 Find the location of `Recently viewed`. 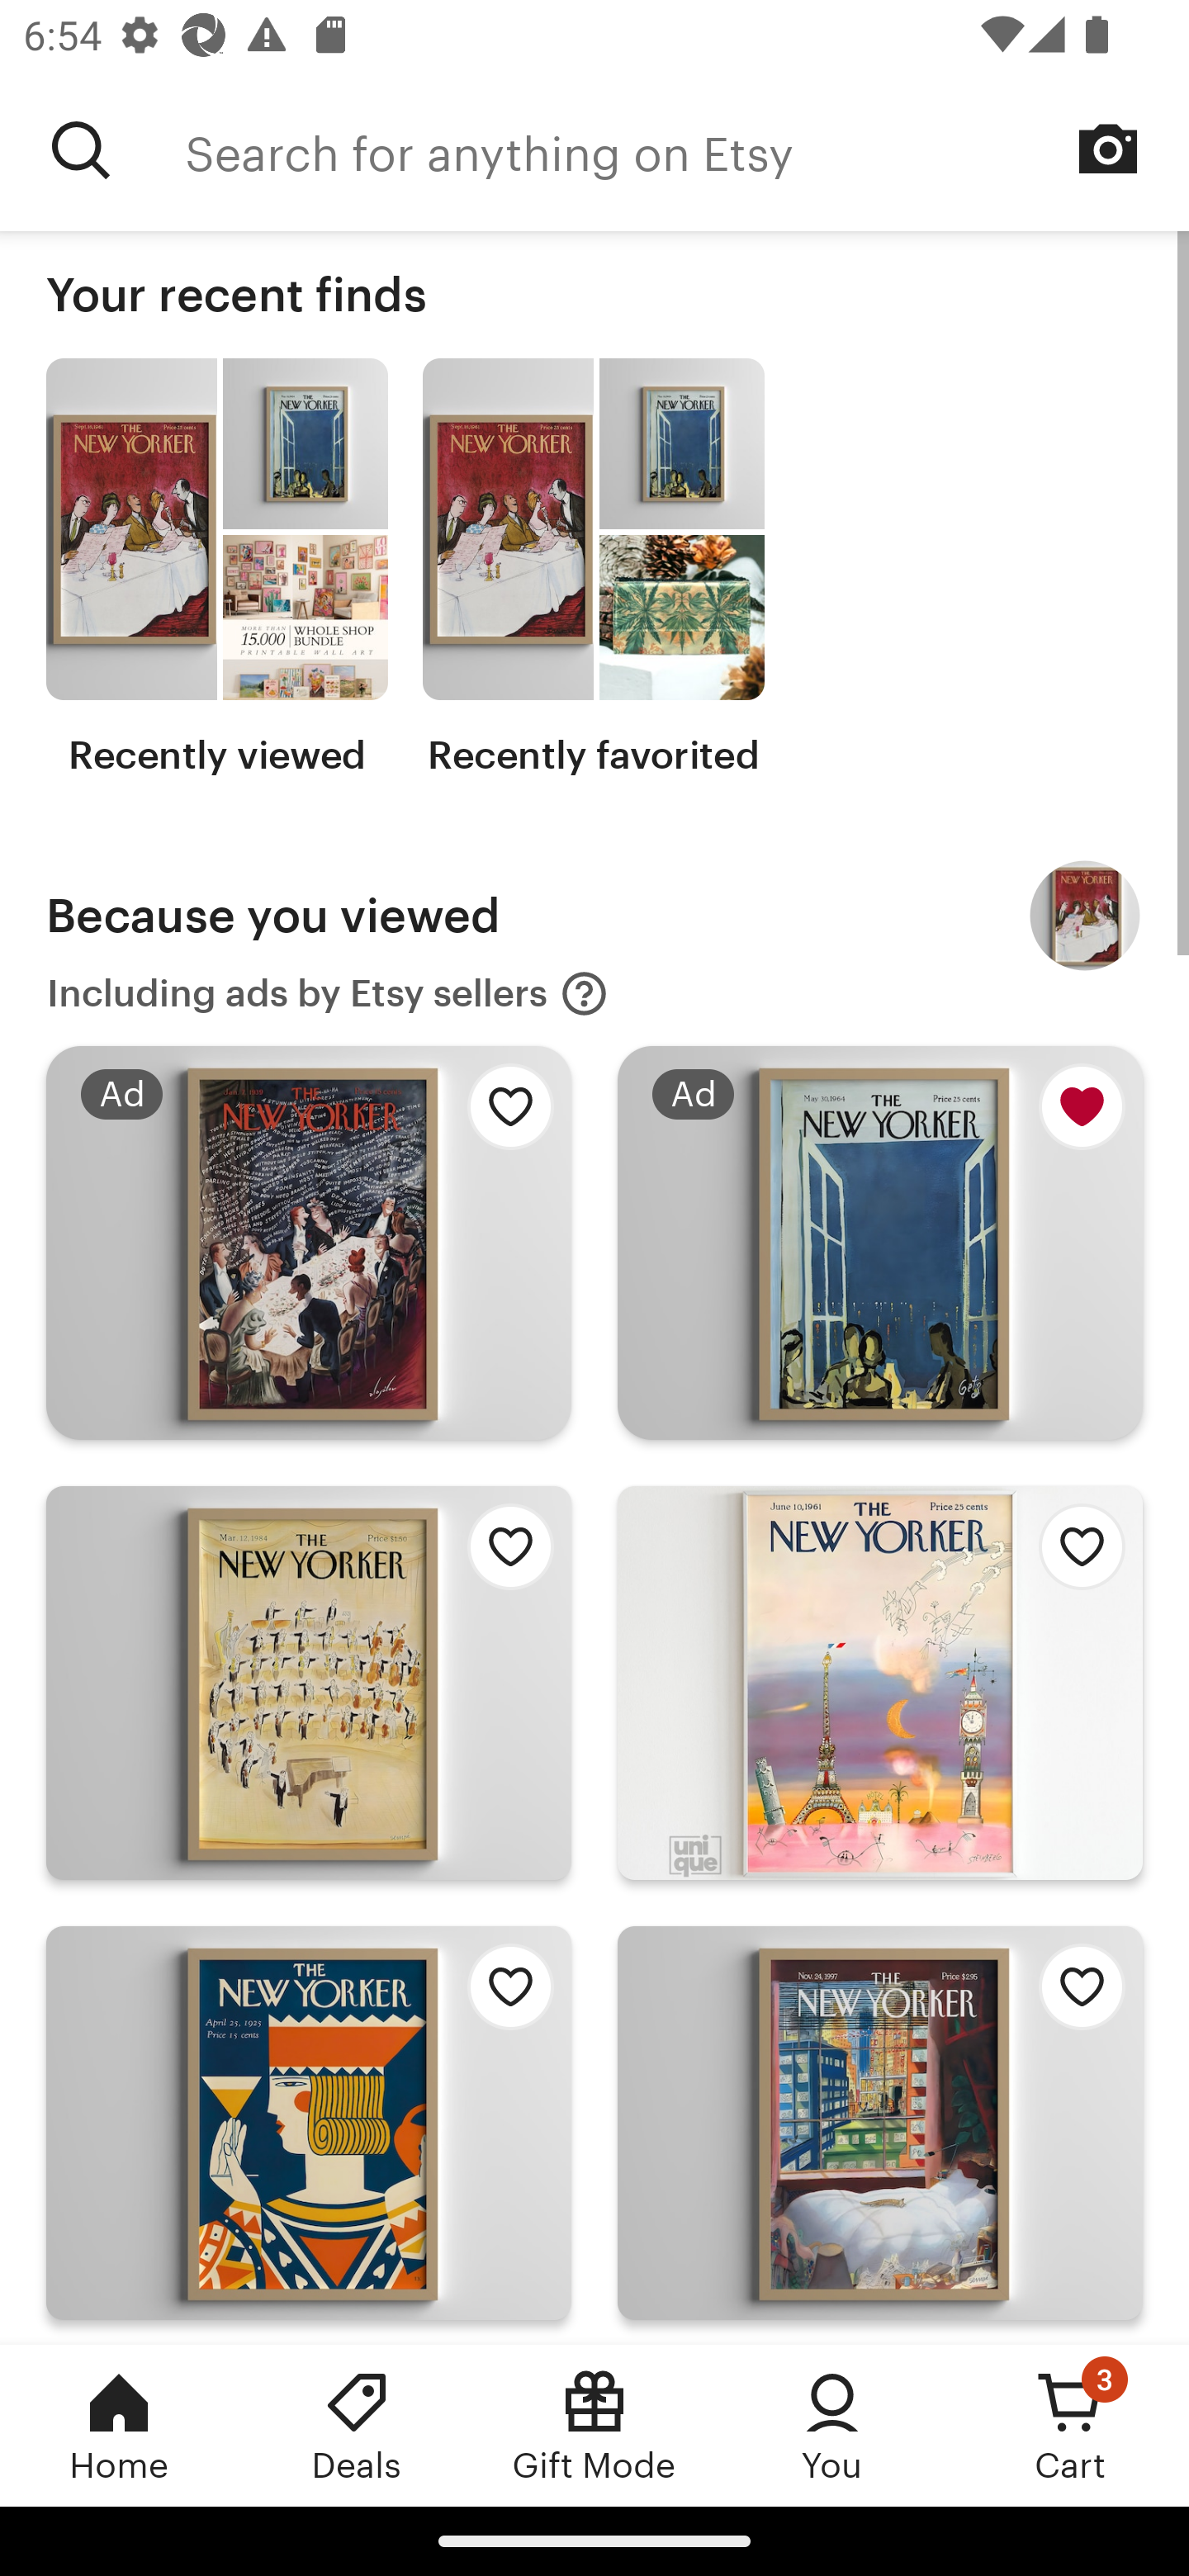

Recently viewed is located at coordinates (216, 568).